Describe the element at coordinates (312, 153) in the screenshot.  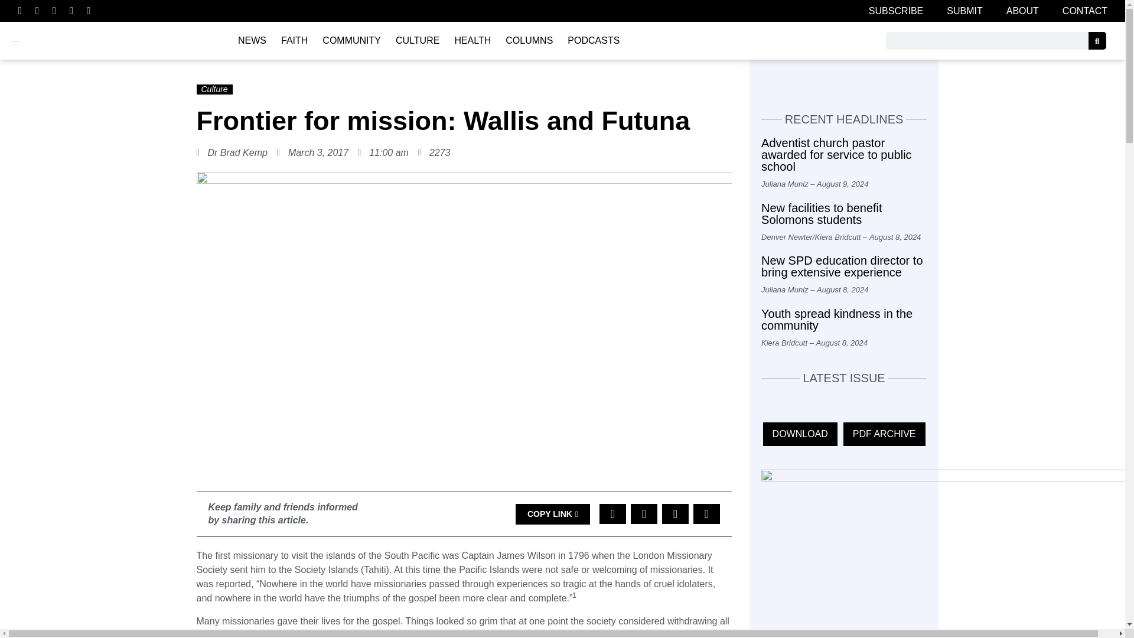
I see `March 3, 2017` at that location.